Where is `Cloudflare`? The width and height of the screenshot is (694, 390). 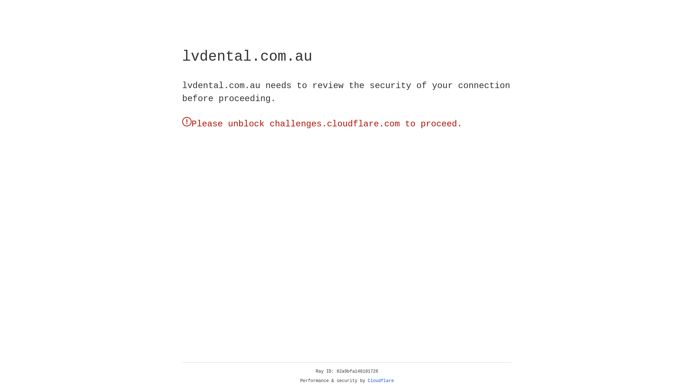
Cloudflare is located at coordinates (381, 381).